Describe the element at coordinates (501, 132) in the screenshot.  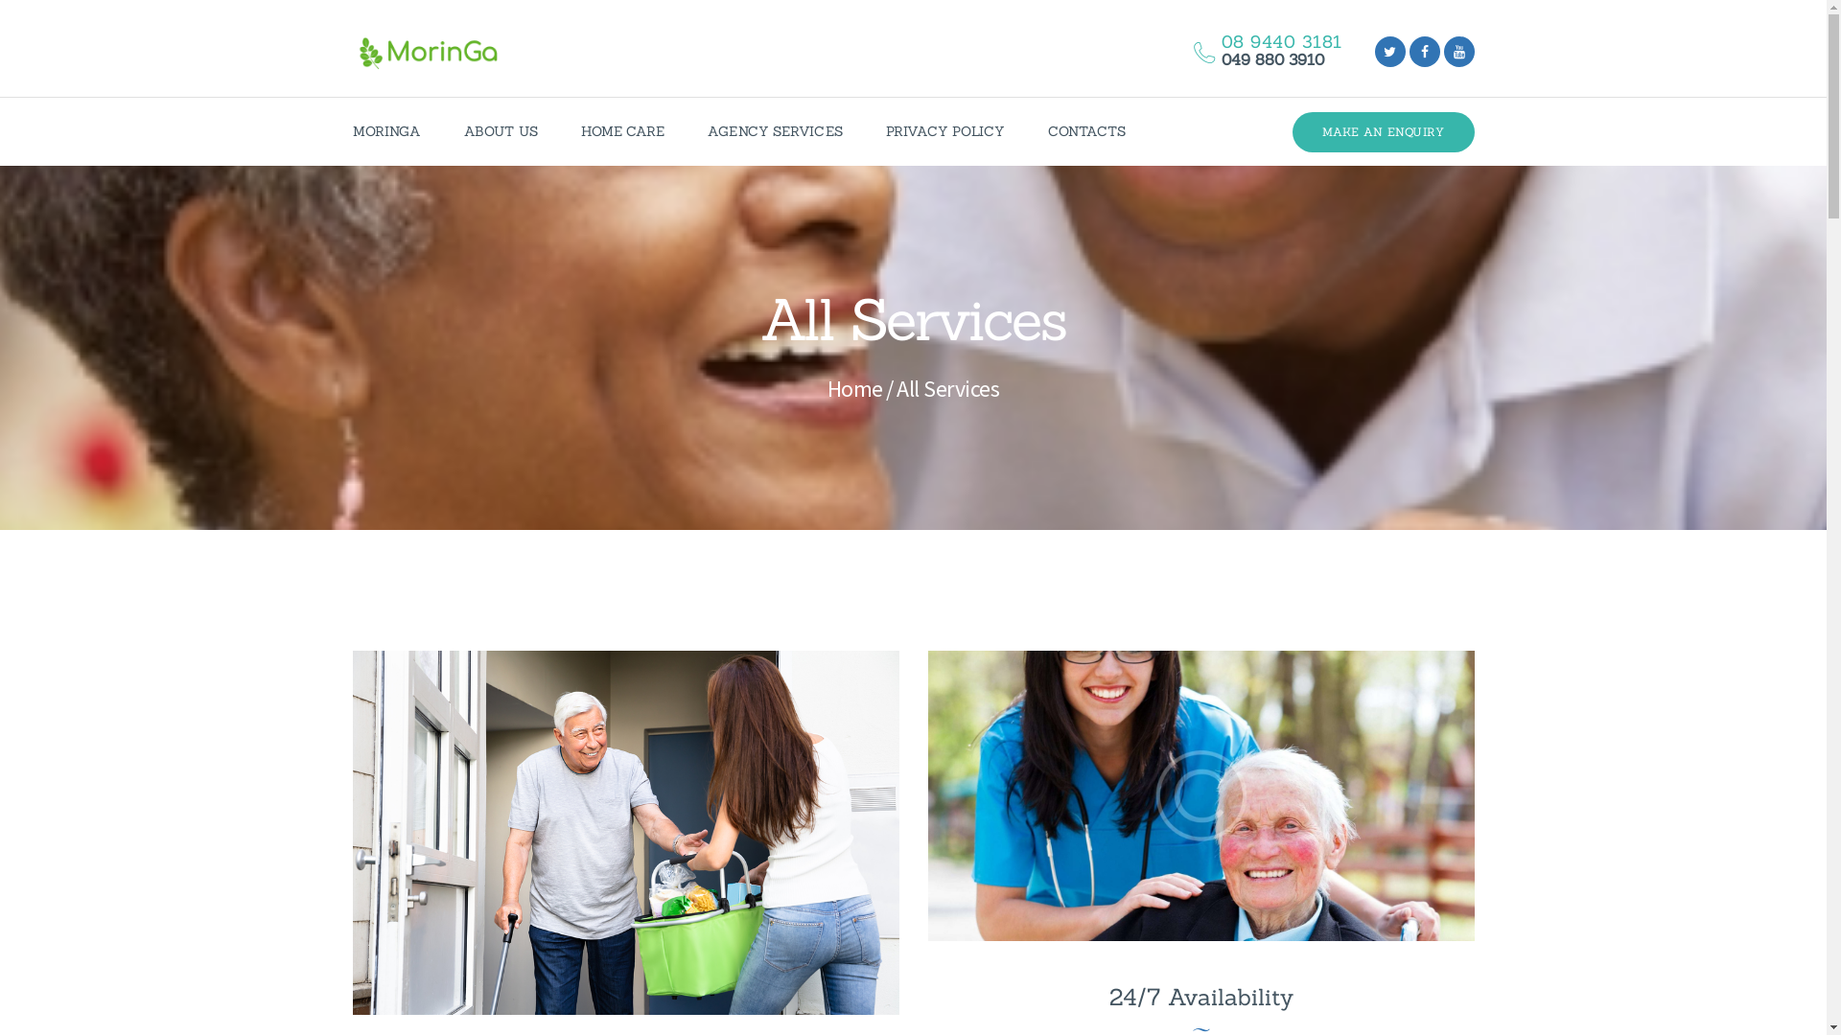
I see `ABOUT US` at that location.